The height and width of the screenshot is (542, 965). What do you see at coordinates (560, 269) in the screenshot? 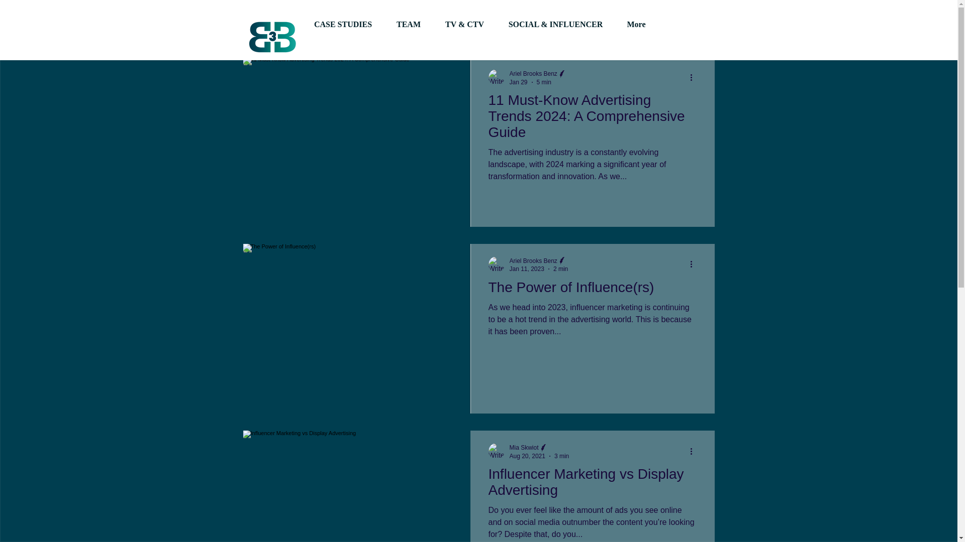
I see `2 min` at bounding box center [560, 269].